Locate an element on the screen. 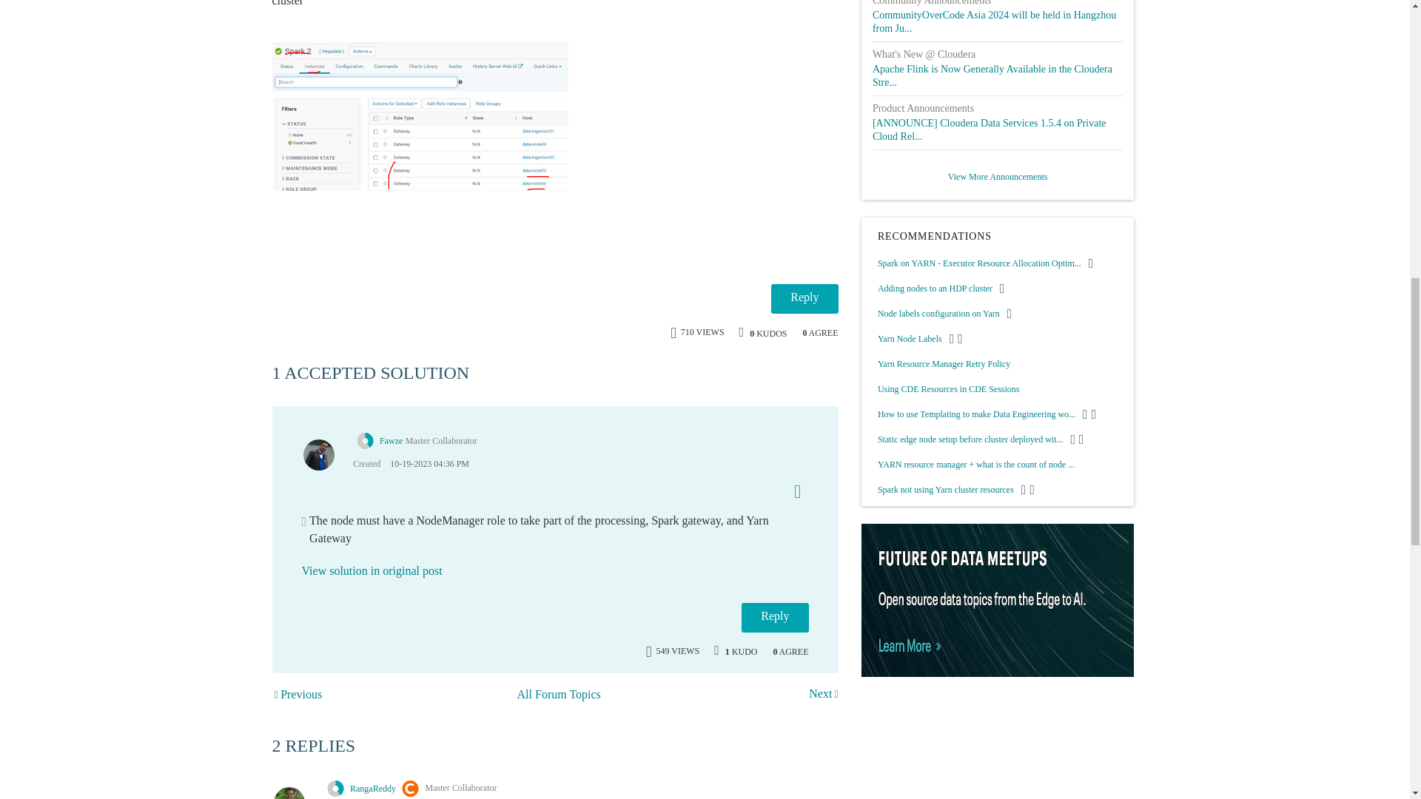 Image resolution: width=1421 pixels, height=799 pixels. The total number of kudos this post has received. is located at coordinates (768, 332).